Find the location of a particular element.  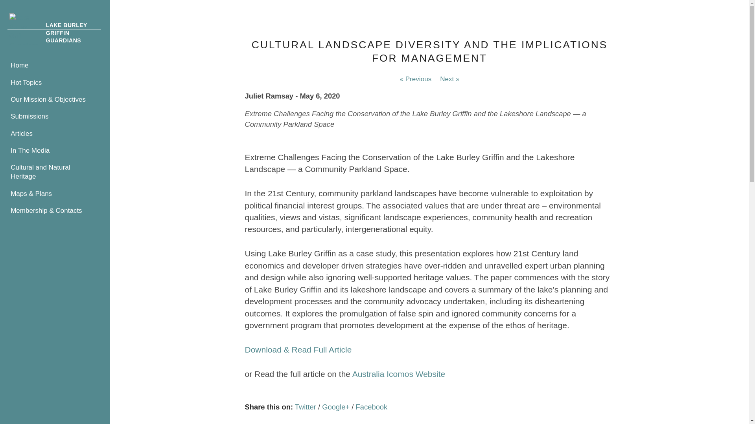

Home is located at coordinates (55, 66).